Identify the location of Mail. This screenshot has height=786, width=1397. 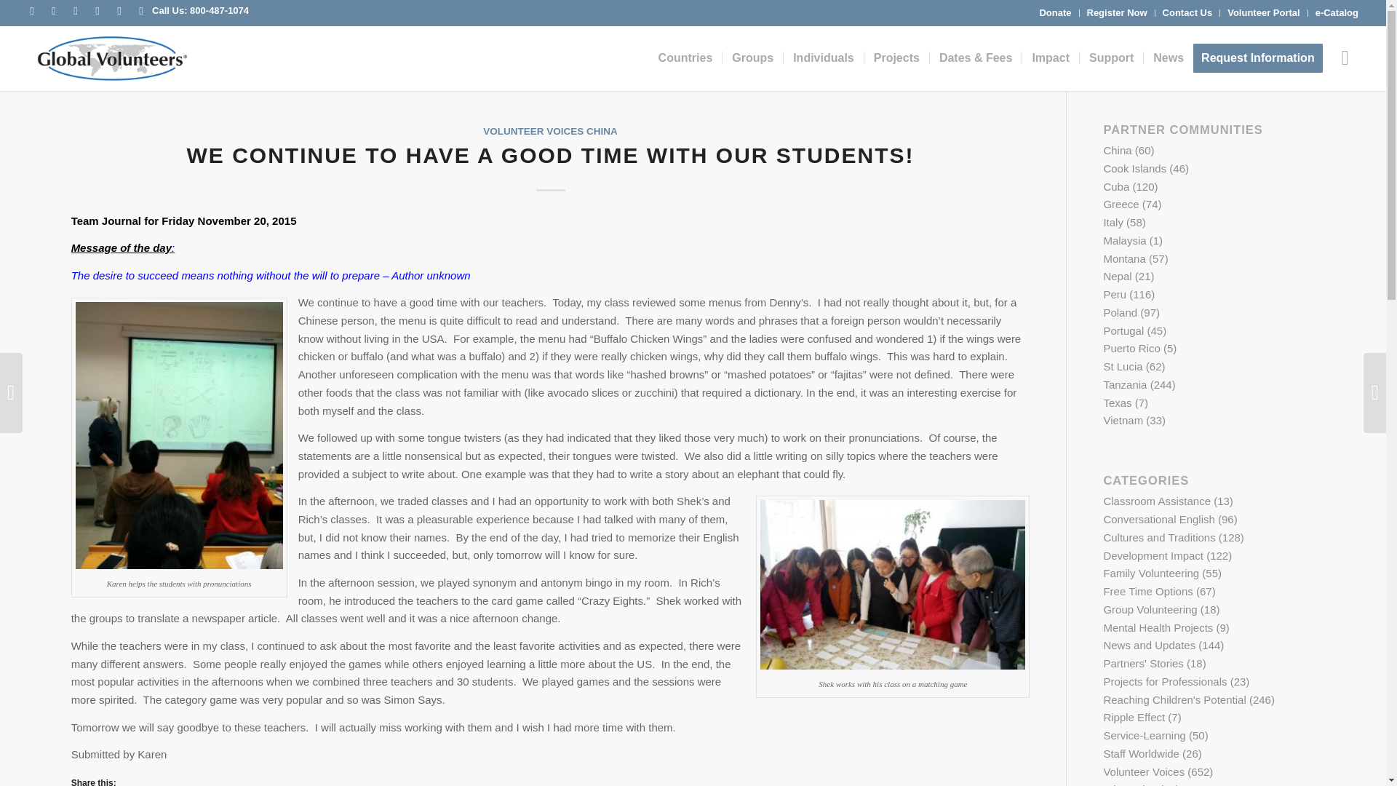
(141, 11).